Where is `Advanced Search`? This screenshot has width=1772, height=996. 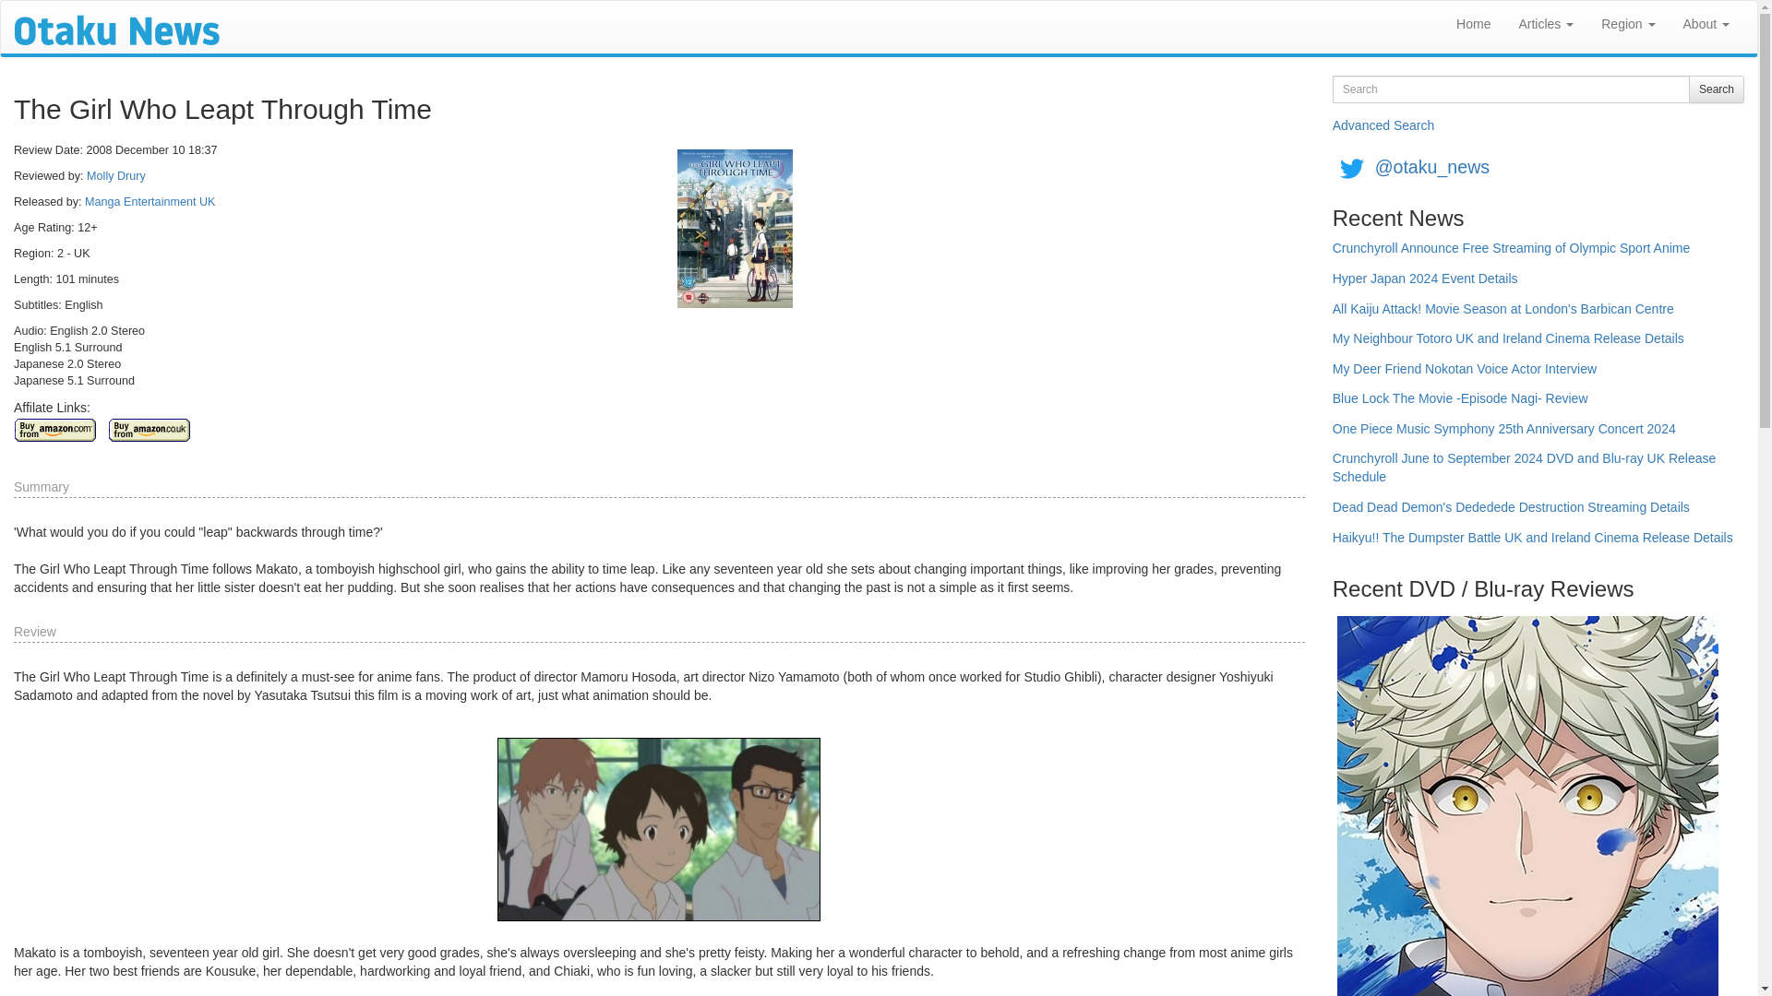
Advanced Search is located at coordinates (1383, 125).